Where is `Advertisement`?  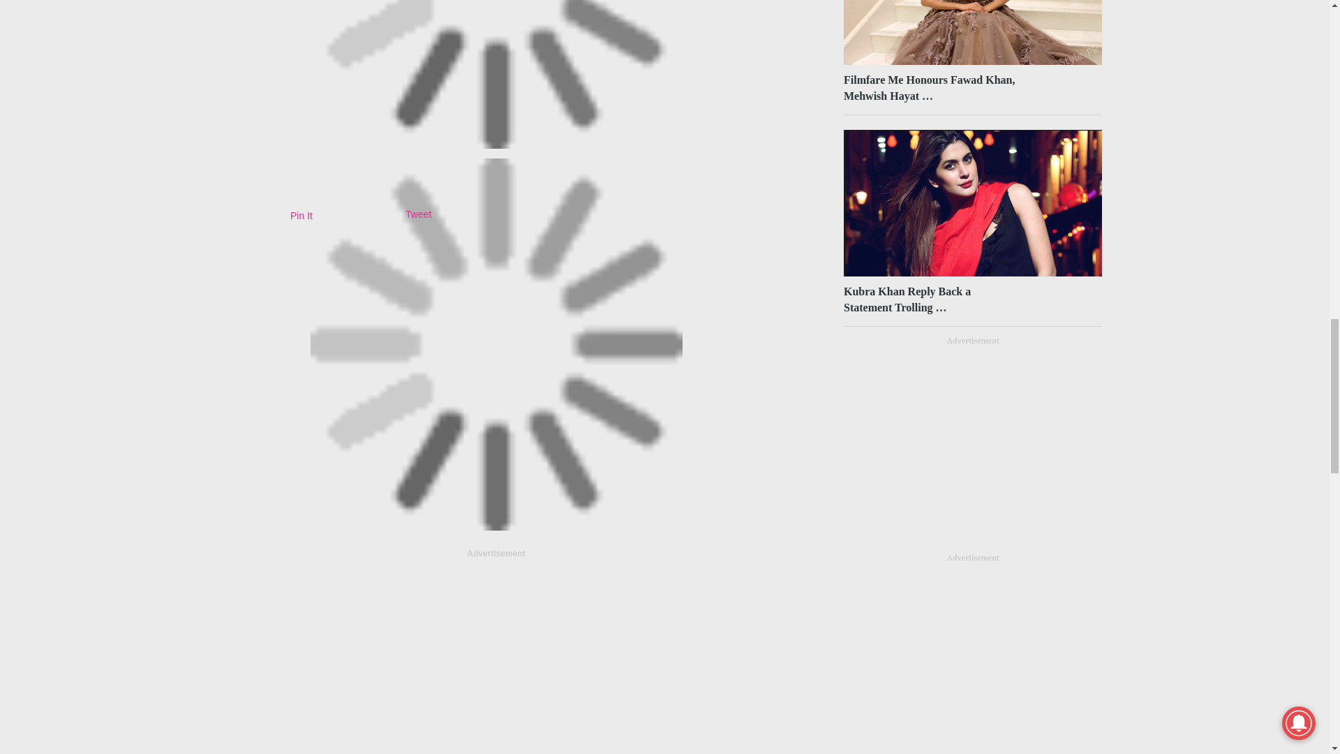 Advertisement is located at coordinates (496, 658).